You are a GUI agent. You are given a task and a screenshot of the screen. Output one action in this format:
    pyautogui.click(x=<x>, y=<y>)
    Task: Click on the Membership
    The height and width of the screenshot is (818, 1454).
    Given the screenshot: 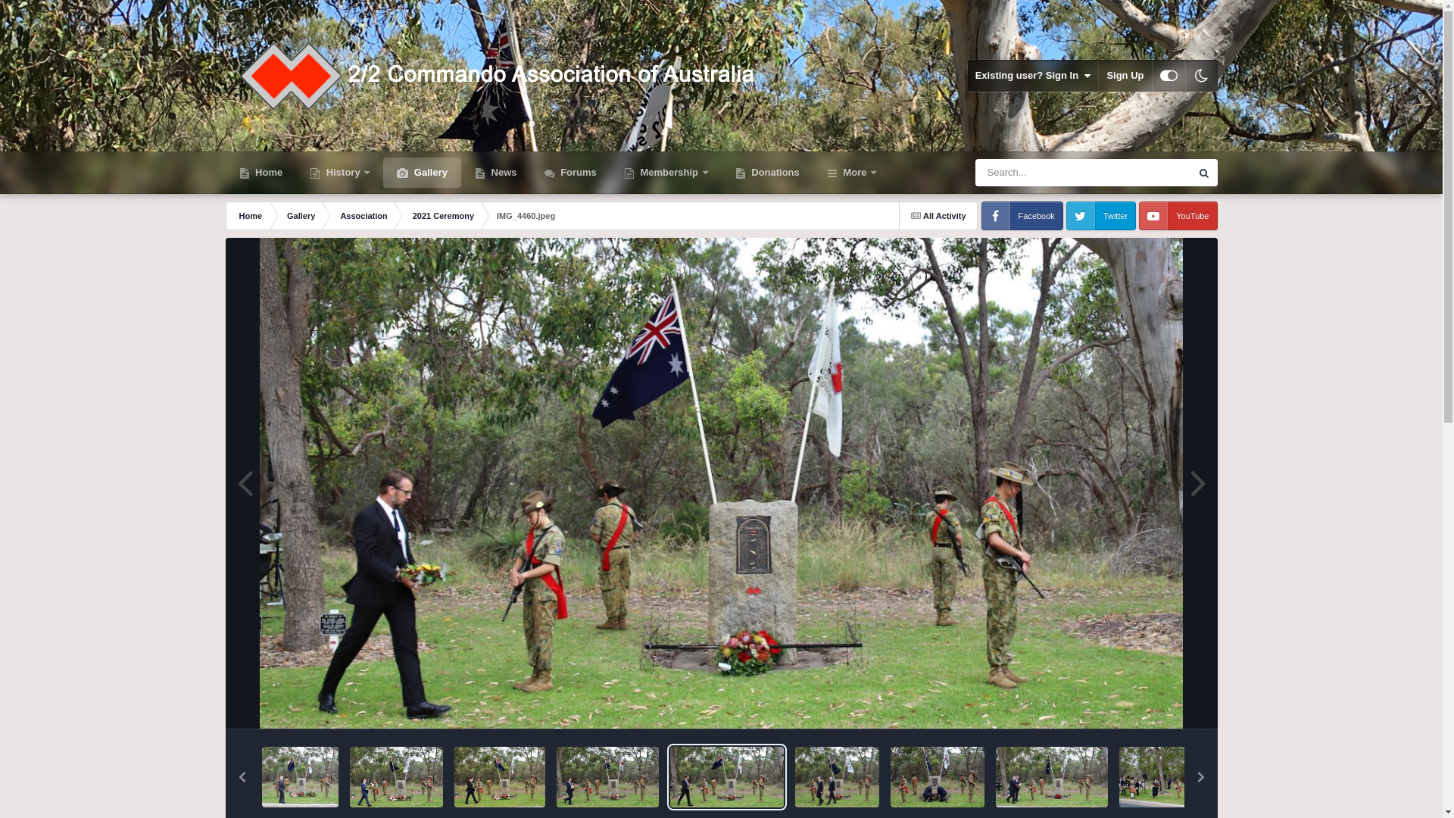 What is the action you would take?
    pyautogui.click(x=666, y=173)
    